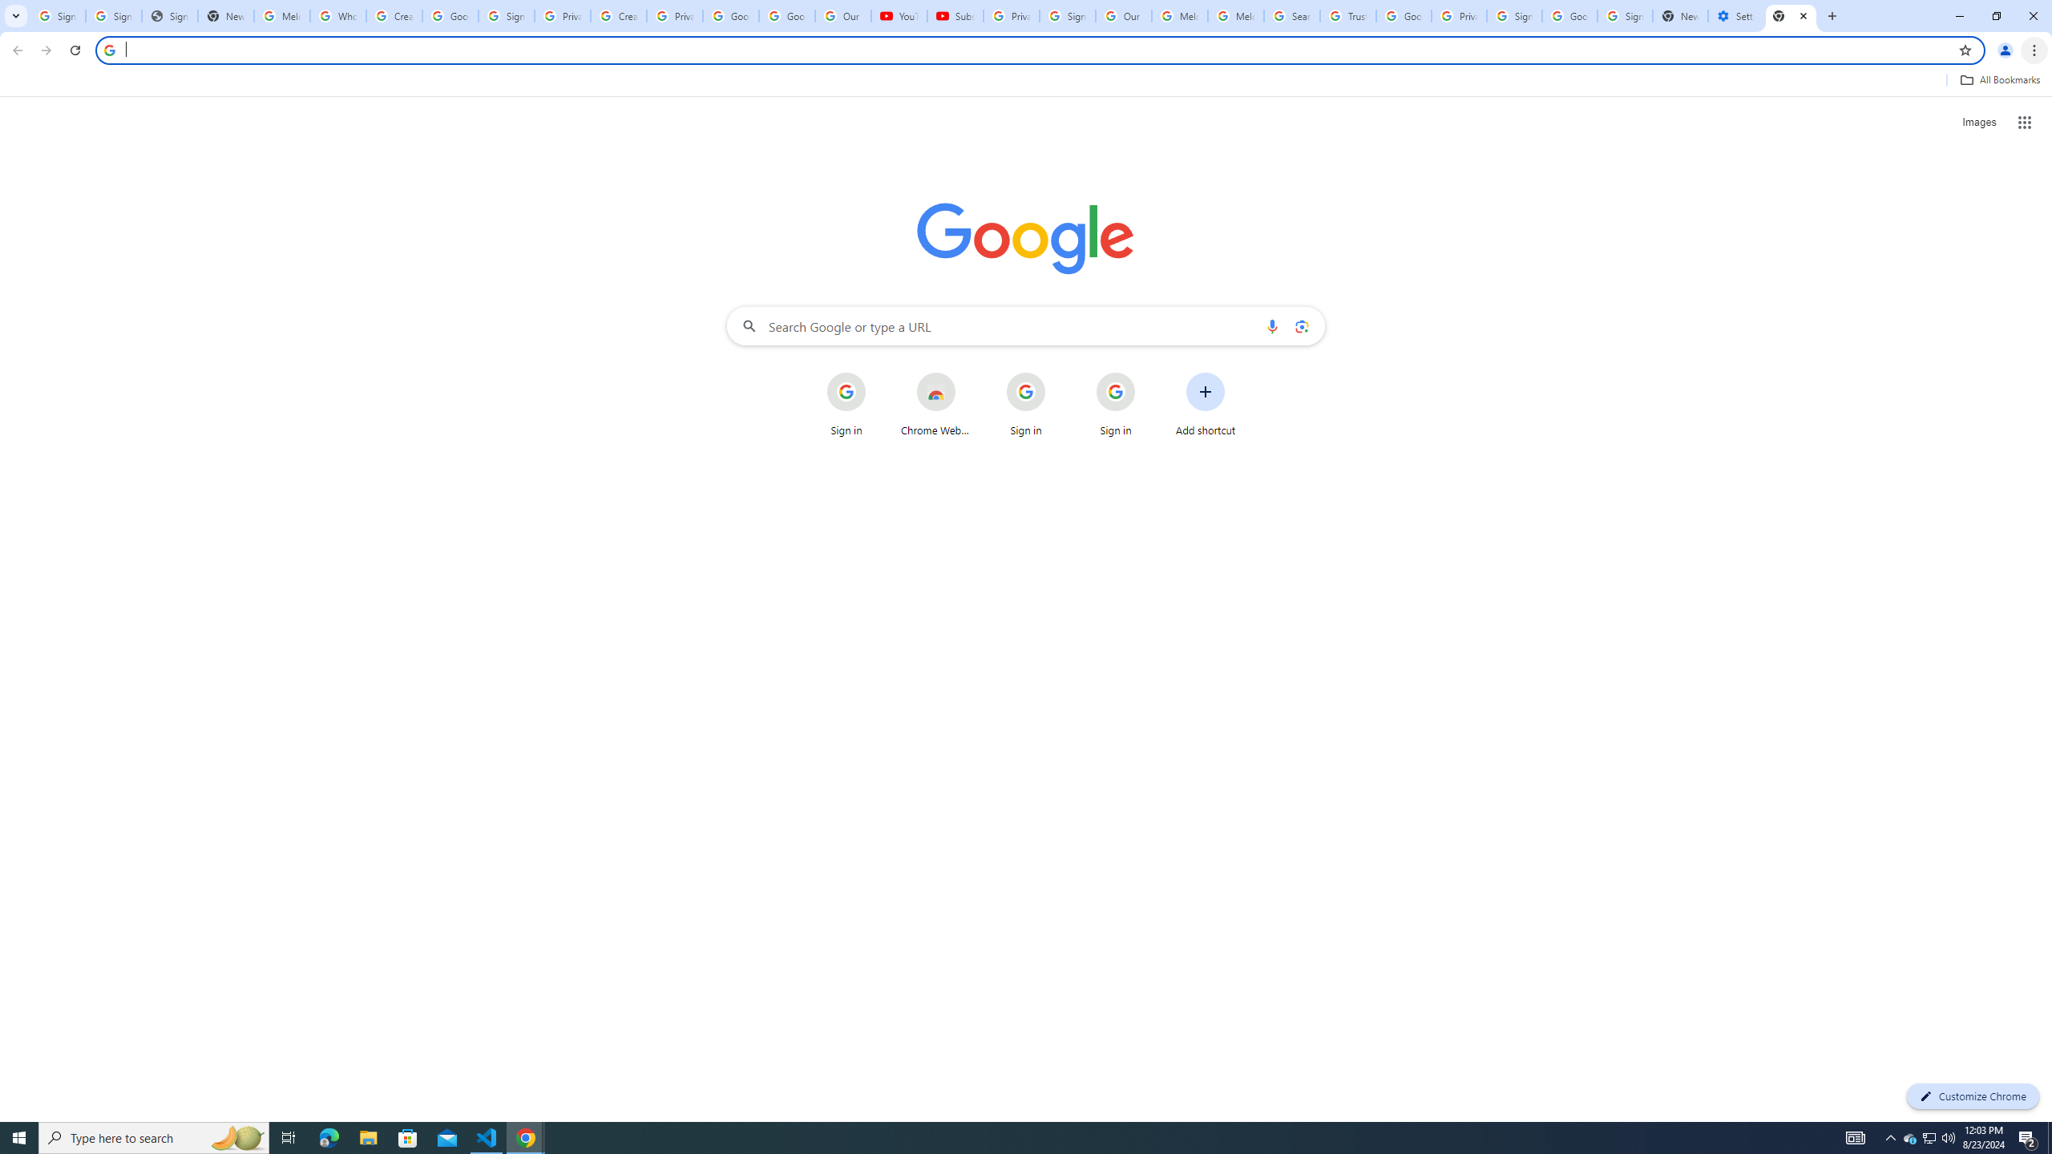 Image resolution: width=2052 pixels, height=1154 pixels. What do you see at coordinates (109, 50) in the screenshot?
I see `Search icon` at bounding box center [109, 50].